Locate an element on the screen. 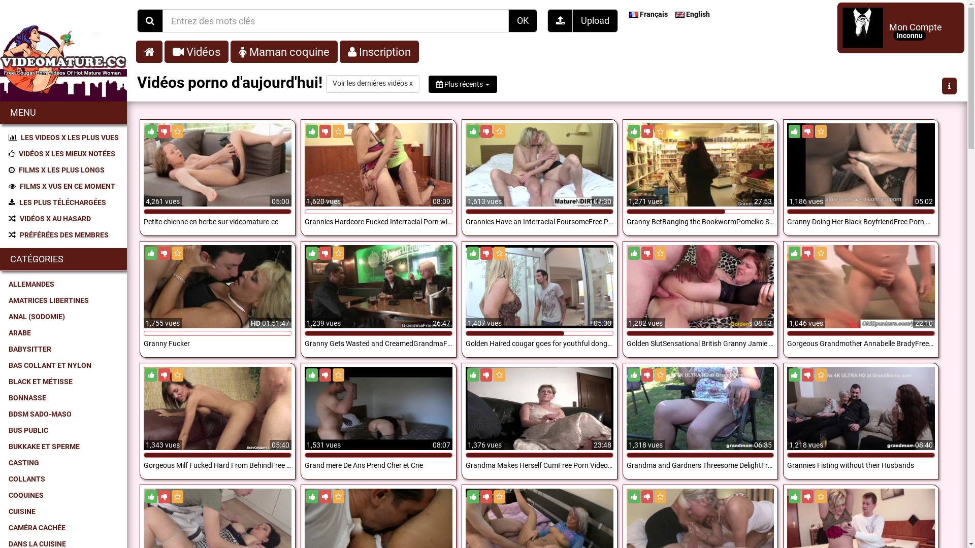 Image resolution: width=975 pixels, height=548 pixels. Voter contre is located at coordinates (165, 253).